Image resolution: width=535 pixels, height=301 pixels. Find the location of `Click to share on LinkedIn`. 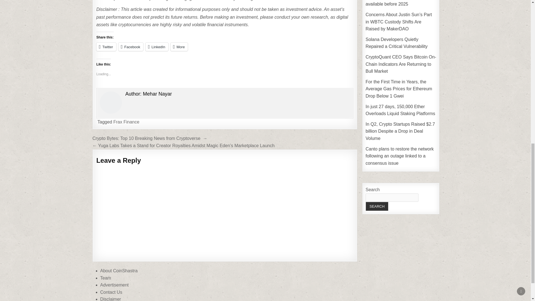

Click to share on LinkedIn is located at coordinates (157, 47).